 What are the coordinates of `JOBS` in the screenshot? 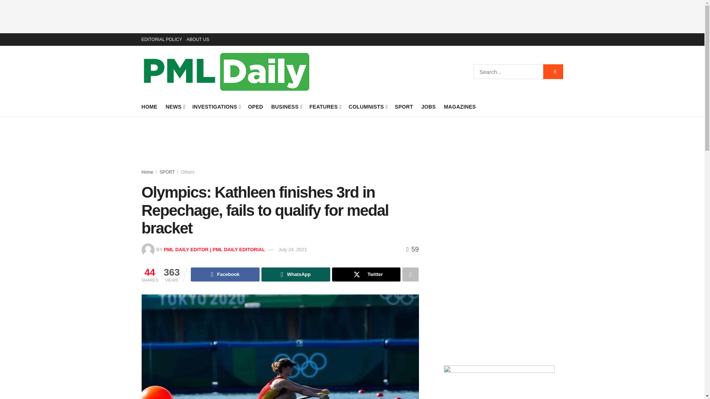 It's located at (428, 107).